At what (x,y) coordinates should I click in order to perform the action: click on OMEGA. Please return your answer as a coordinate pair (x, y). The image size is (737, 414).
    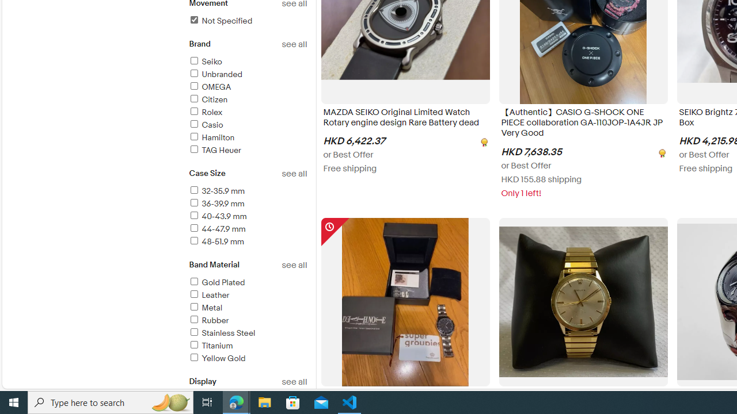
    Looking at the image, I should click on (248, 87).